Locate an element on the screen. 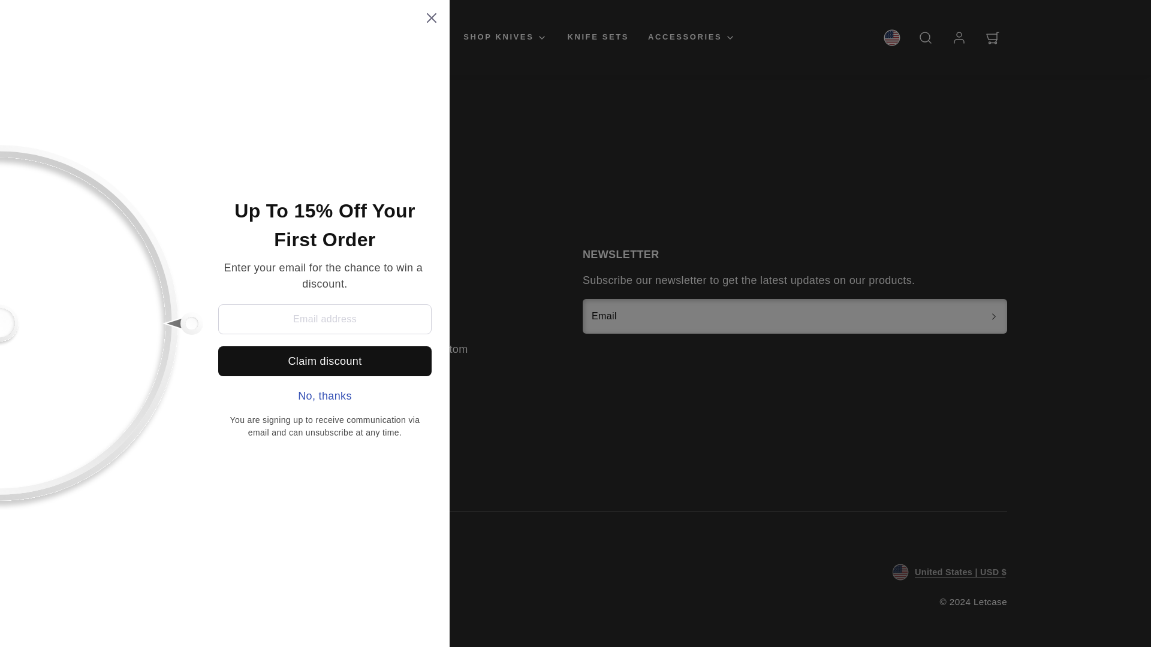  JCB is located at coordinates (266, 567).